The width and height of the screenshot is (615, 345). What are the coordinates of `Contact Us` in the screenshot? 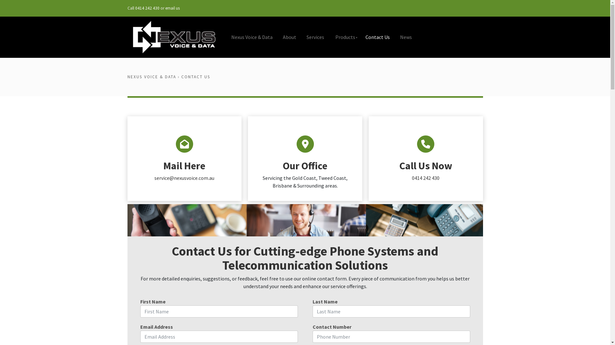 It's located at (377, 37).